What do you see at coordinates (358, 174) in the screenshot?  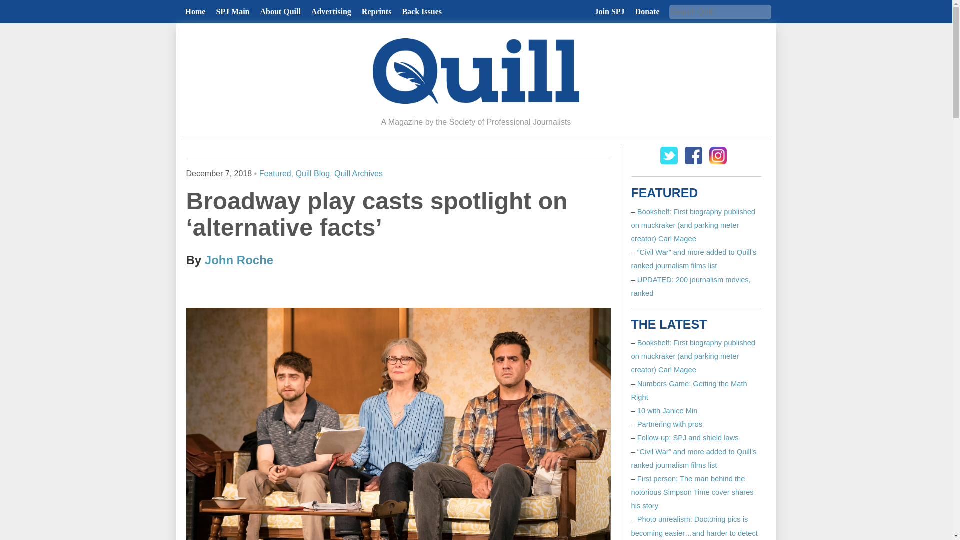 I see `Quill Archives` at bounding box center [358, 174].